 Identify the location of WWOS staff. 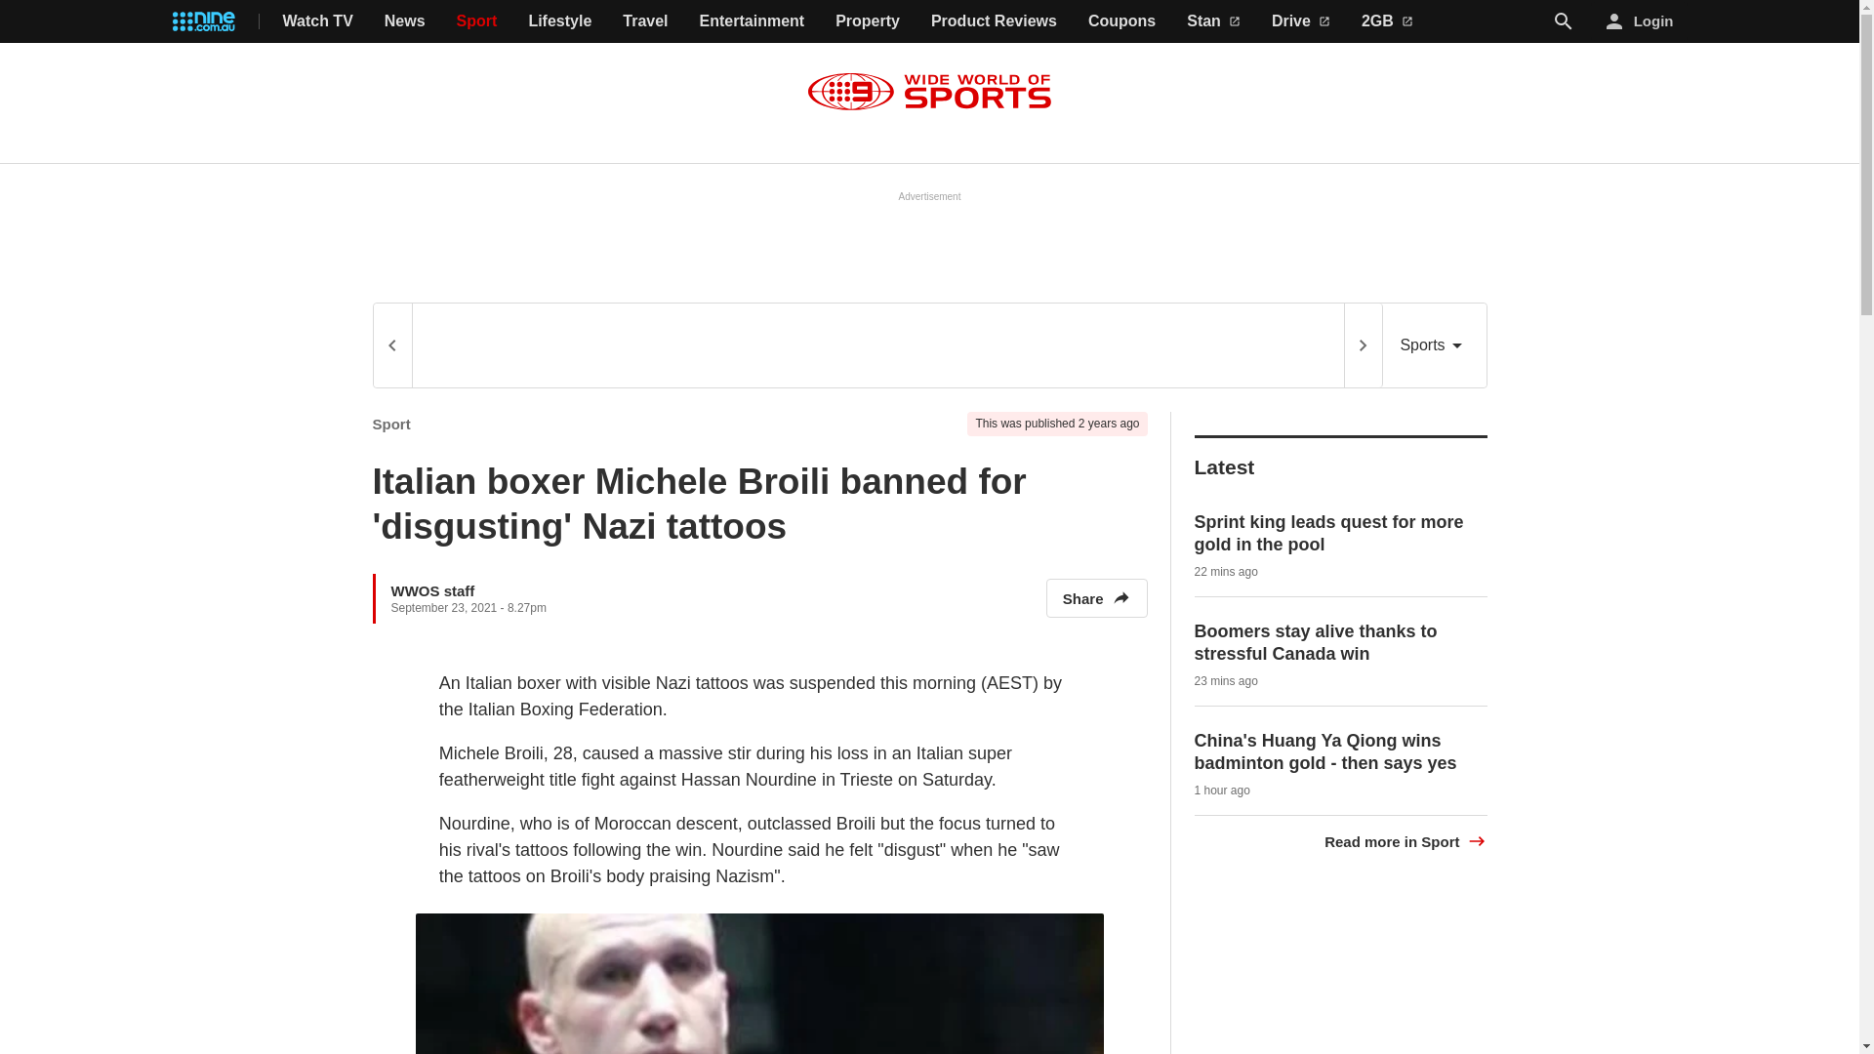
(431, 589).